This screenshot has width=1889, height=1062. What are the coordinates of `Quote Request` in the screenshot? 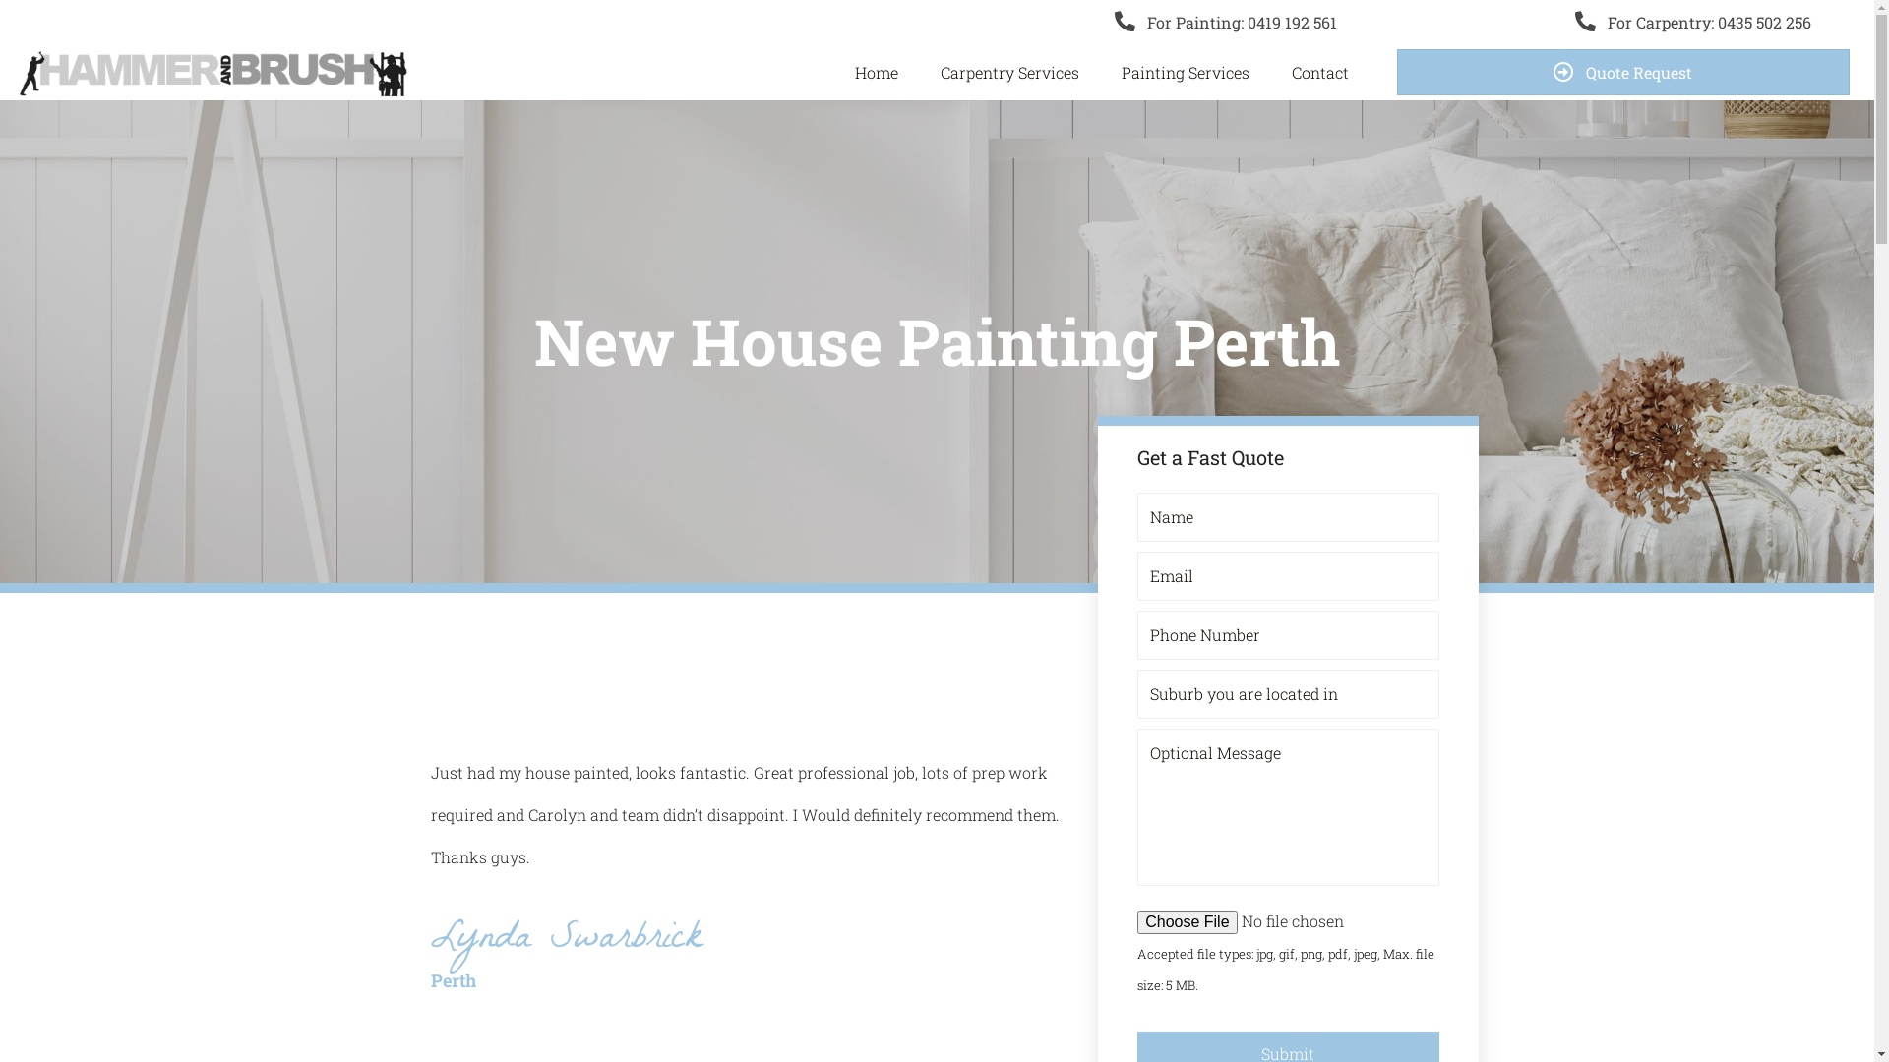 It's located at (1623, 73).